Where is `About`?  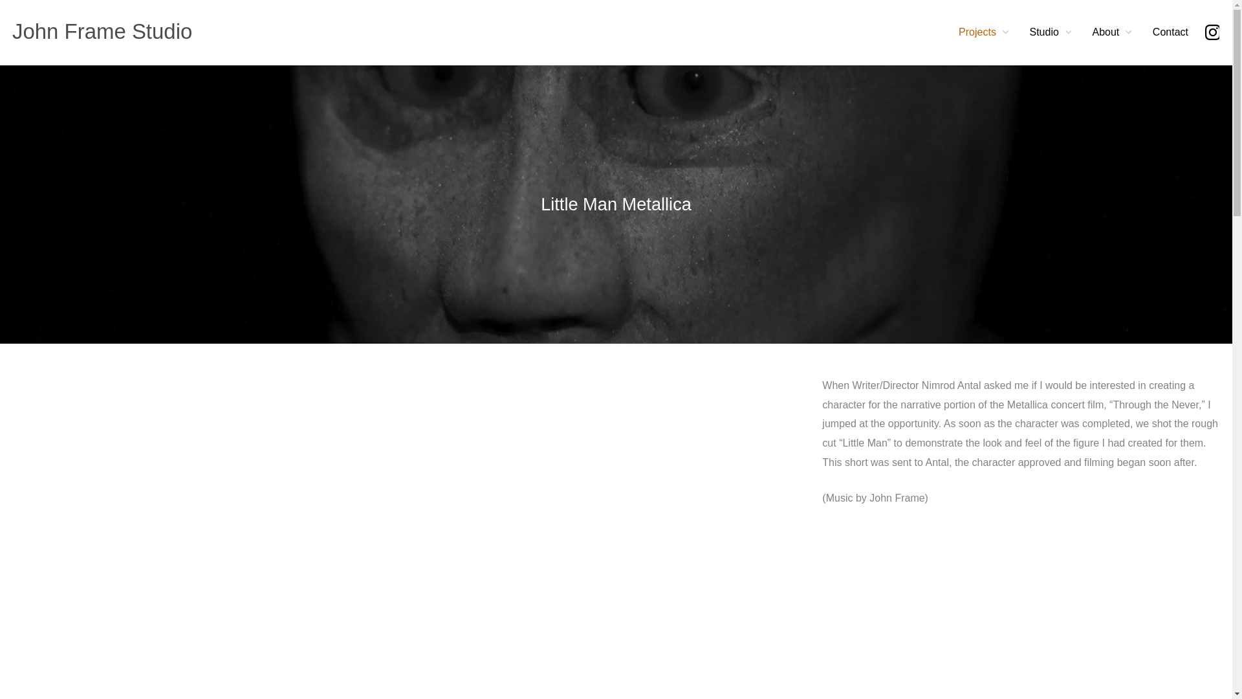 About is located at coordinates (1111, 32).